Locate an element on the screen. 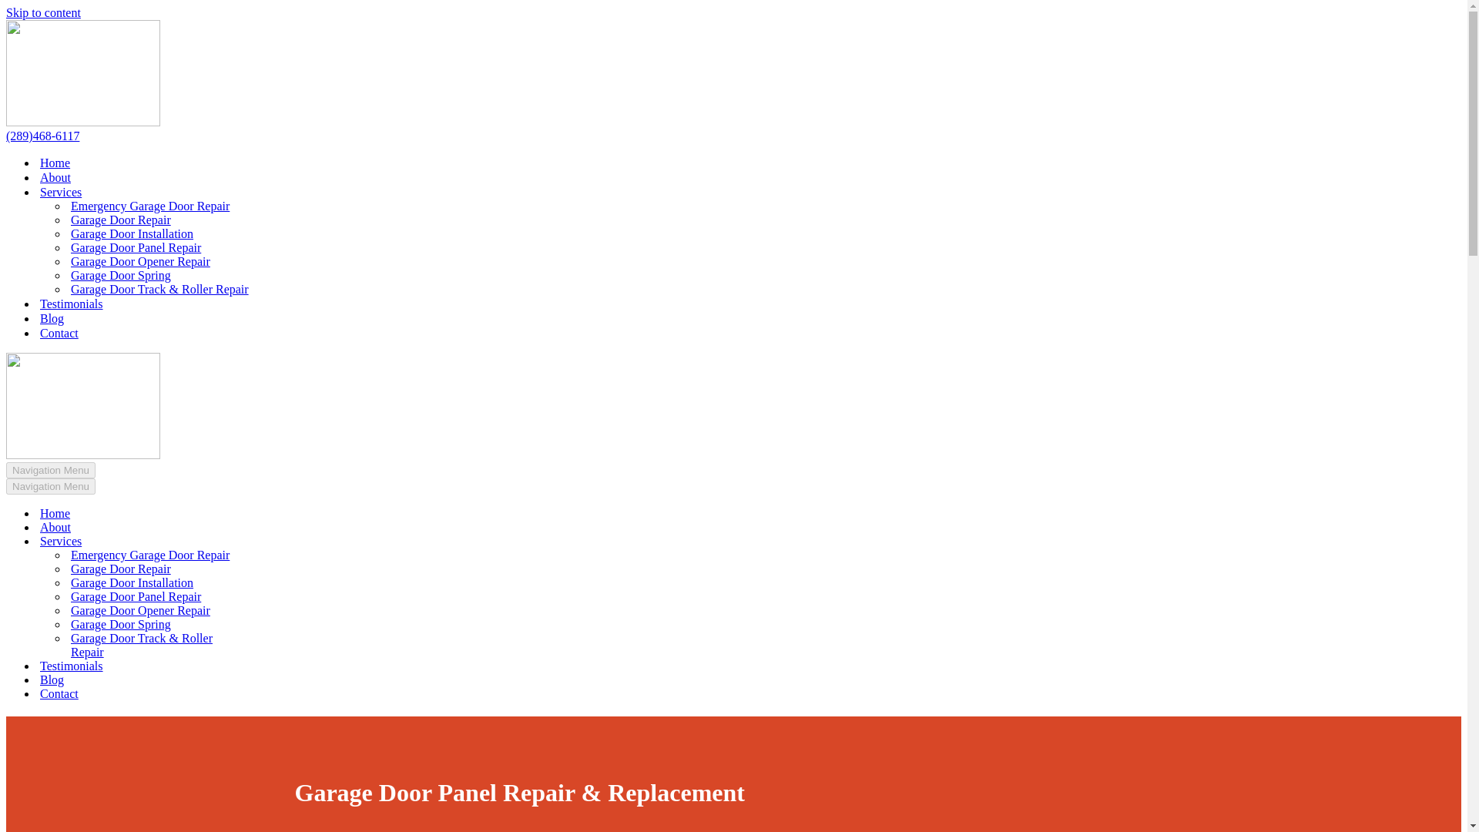  Garage Door Spring is located at coordinates (176, 624).